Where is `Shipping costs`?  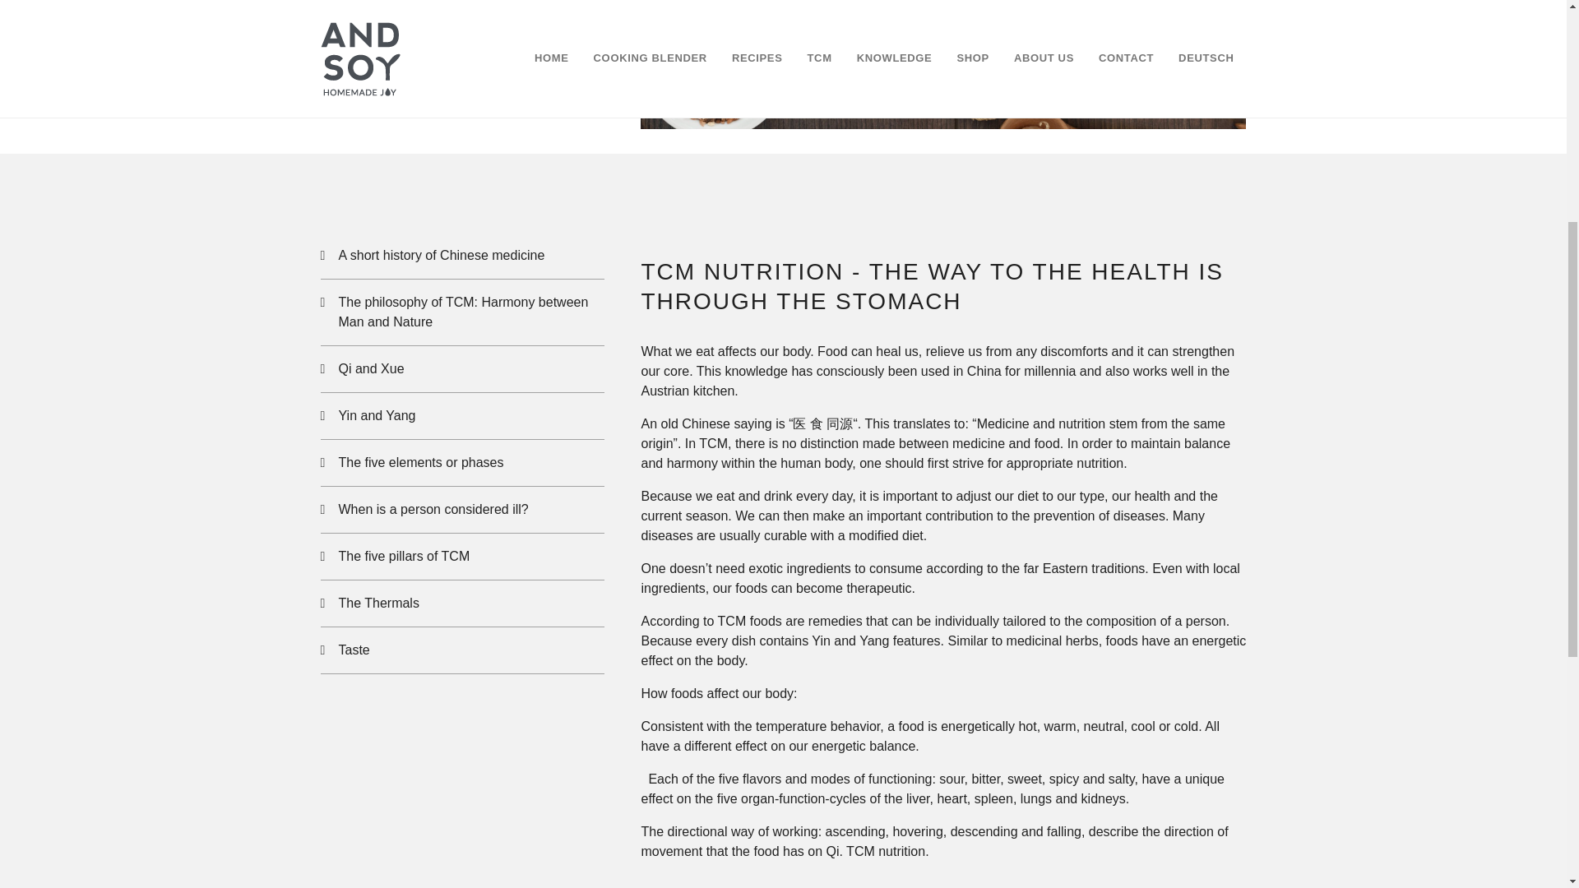 Shipping costs is located at coordinates (883, 316).